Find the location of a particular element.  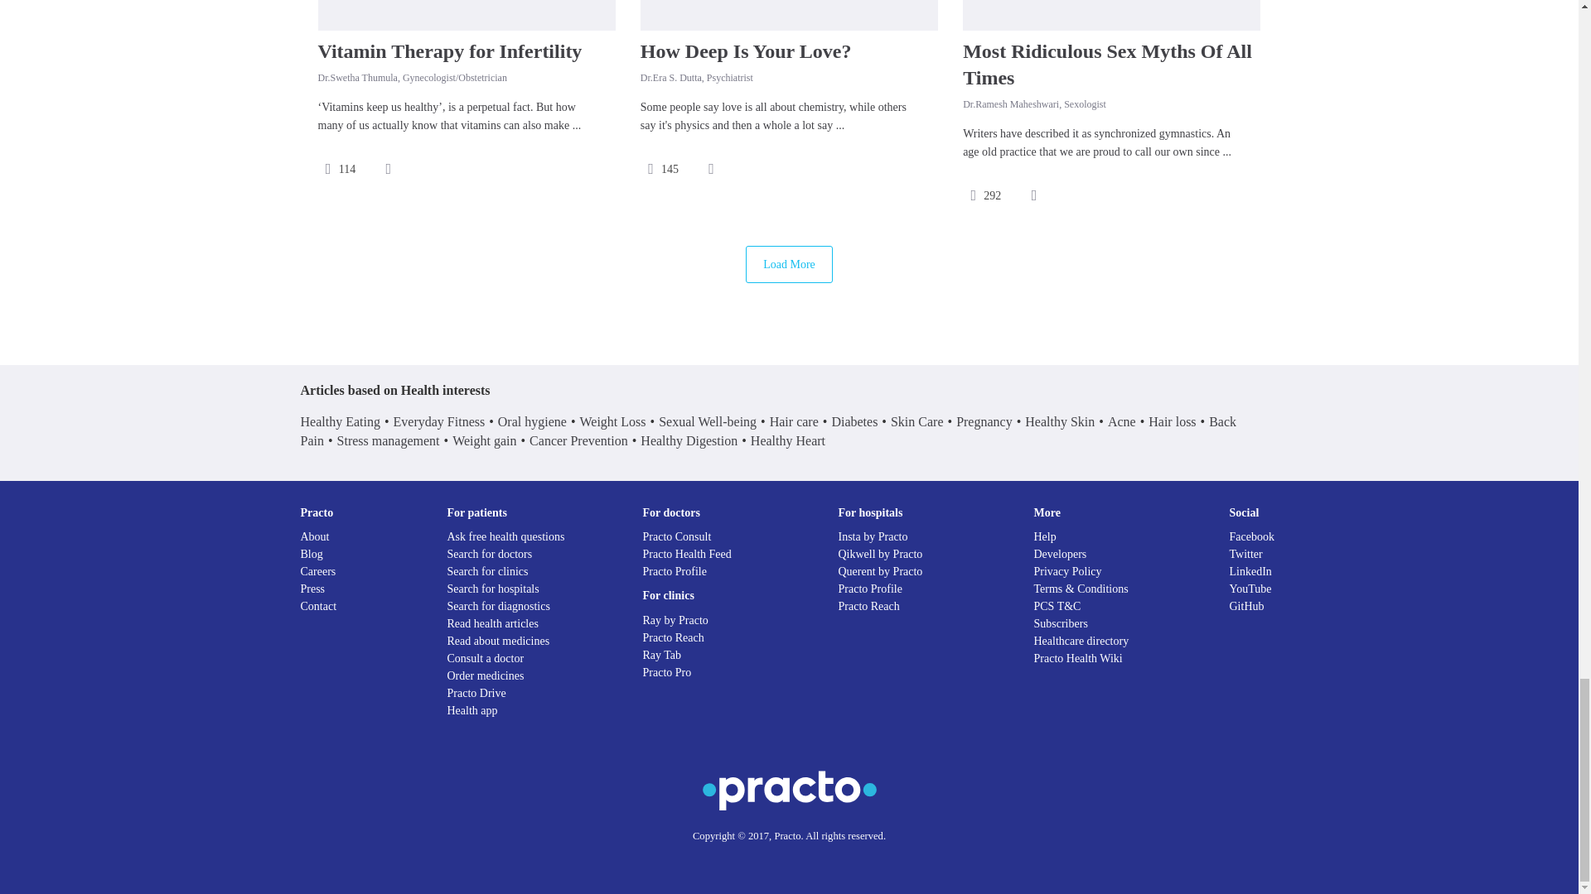

Contact is located at coordinates (318, 606).